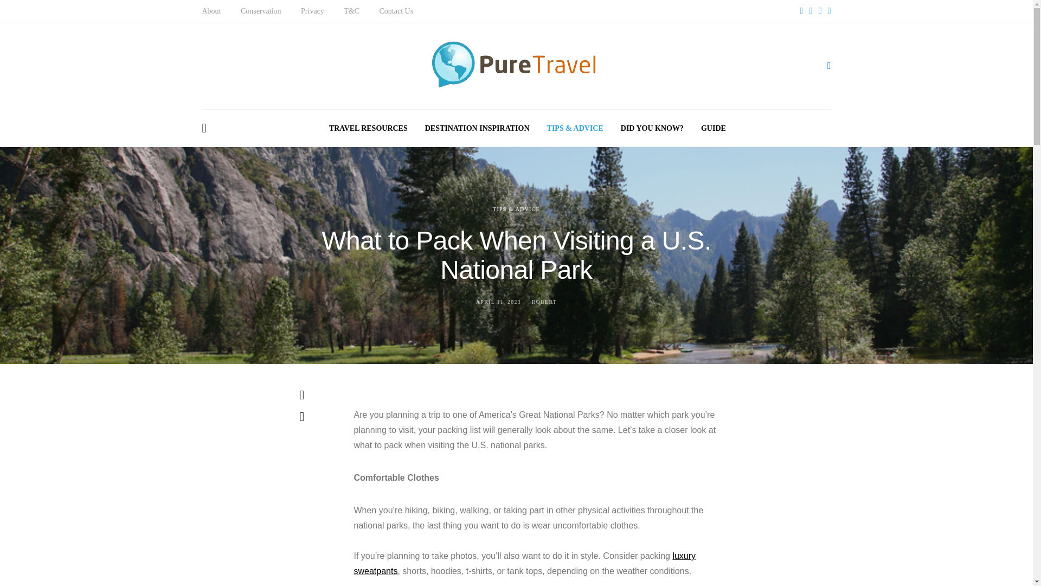 Image resolution: width=1041 pixels, height=586 pixels. I want to click on View all posts by Robert, so click(544, 302).